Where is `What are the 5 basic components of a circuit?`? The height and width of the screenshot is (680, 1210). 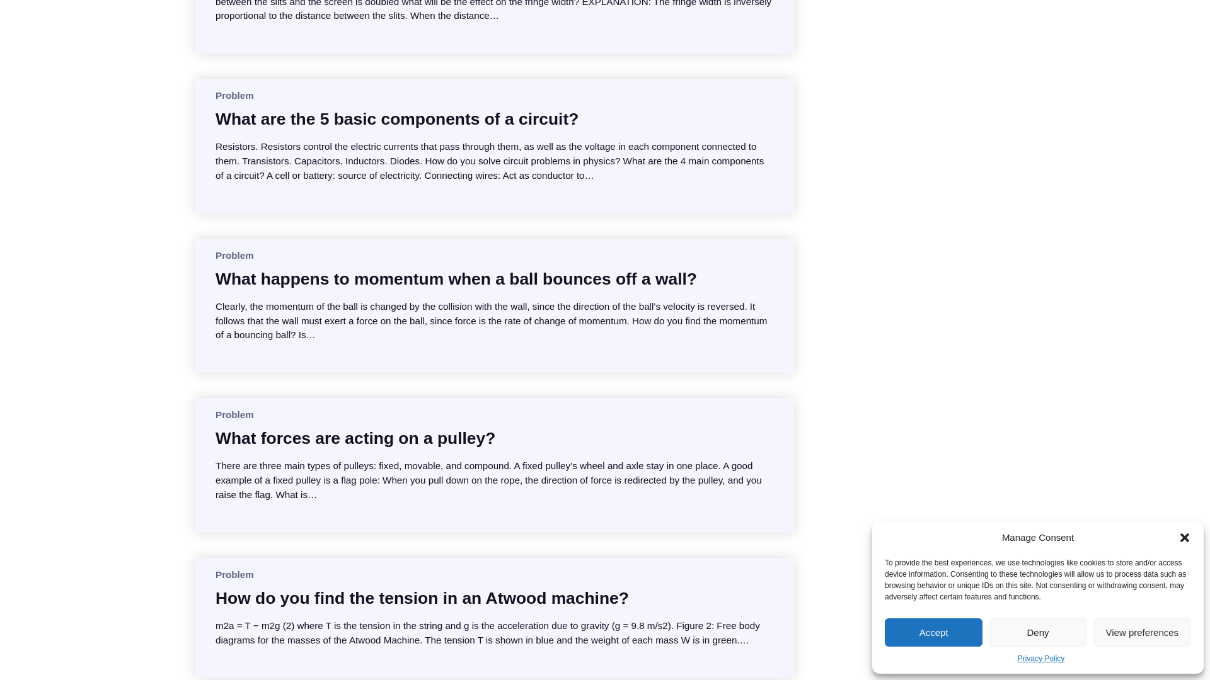
What are the 5 basic components of a circuit? is located at coordinates (396, 118).